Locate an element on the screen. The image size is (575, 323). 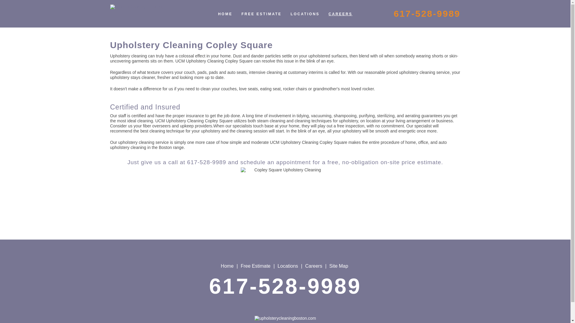
UCM Upholstery Cleaning is located at coordinates (150, 14).